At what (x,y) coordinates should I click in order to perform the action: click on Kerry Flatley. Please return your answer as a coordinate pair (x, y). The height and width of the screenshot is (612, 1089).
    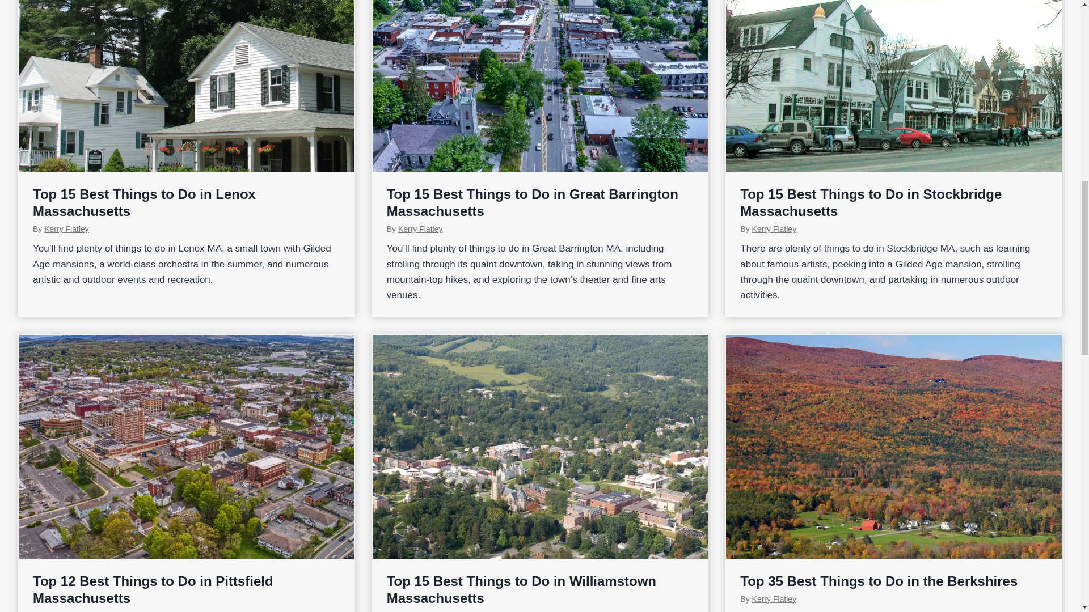
    Looking at the image, I should click on (67, 611).